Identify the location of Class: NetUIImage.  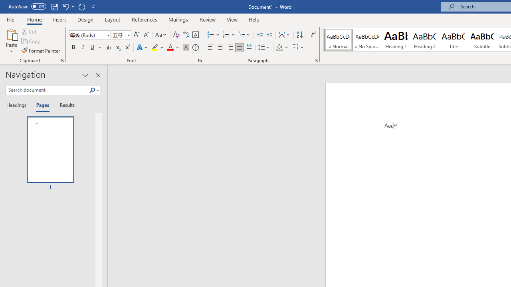
(93, 90).